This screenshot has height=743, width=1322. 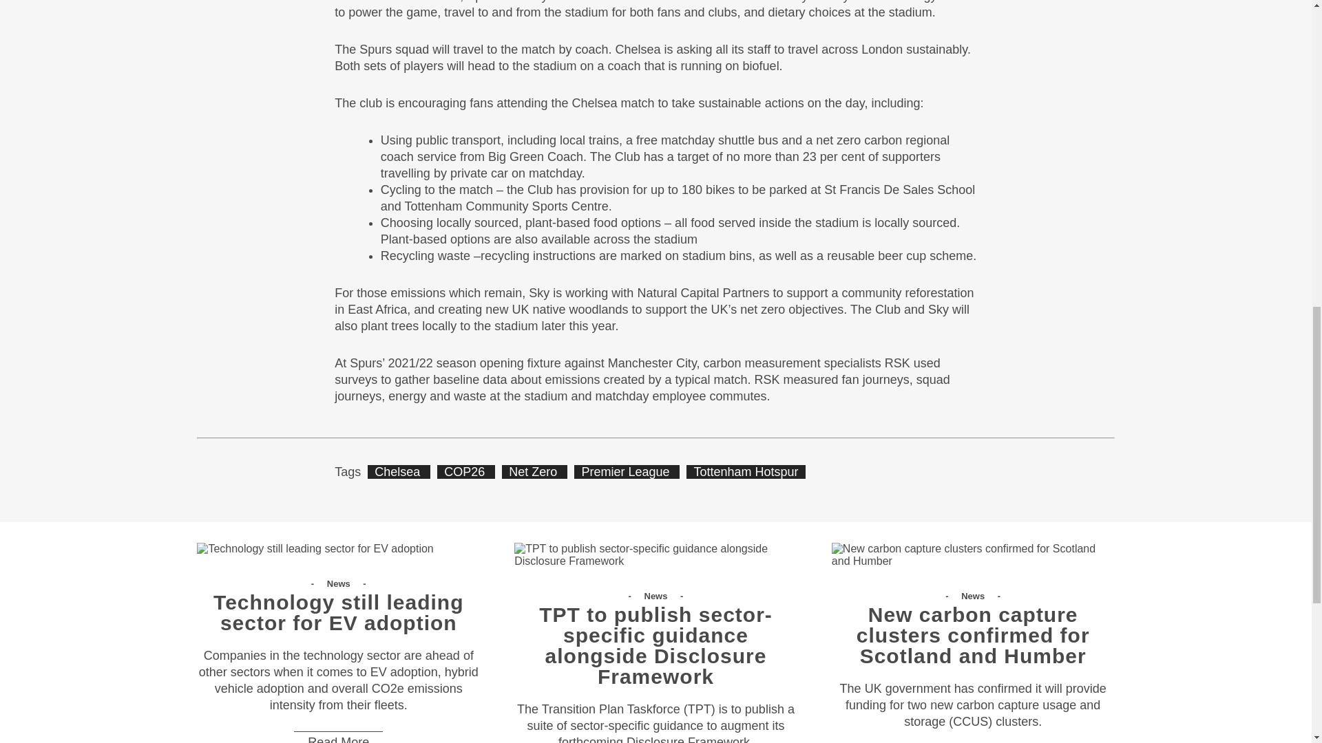 I want to click on News, so click(x=974, y=596).